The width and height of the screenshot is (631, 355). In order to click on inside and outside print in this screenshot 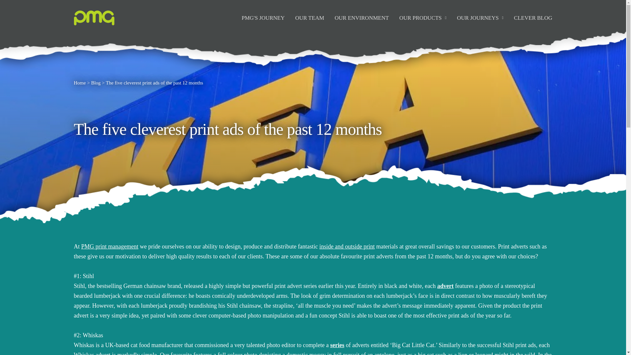, I will do `click(347, 247)`.